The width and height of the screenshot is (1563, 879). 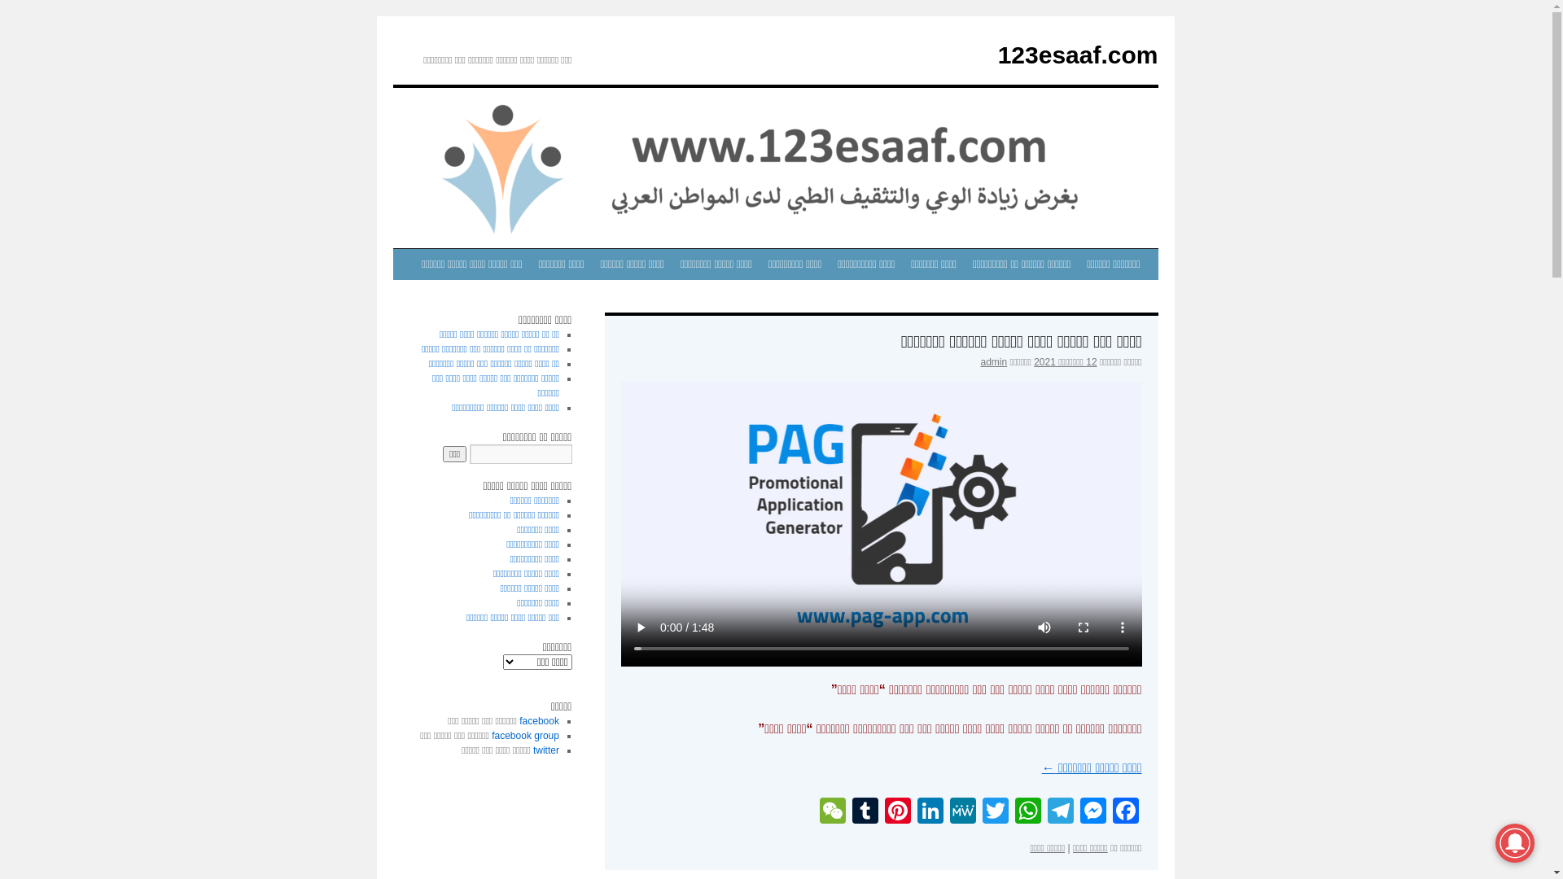 What do you see at coordinates (897, 812) in the screenshot?
I see `Pinterest` at bounding box center [897, 812].